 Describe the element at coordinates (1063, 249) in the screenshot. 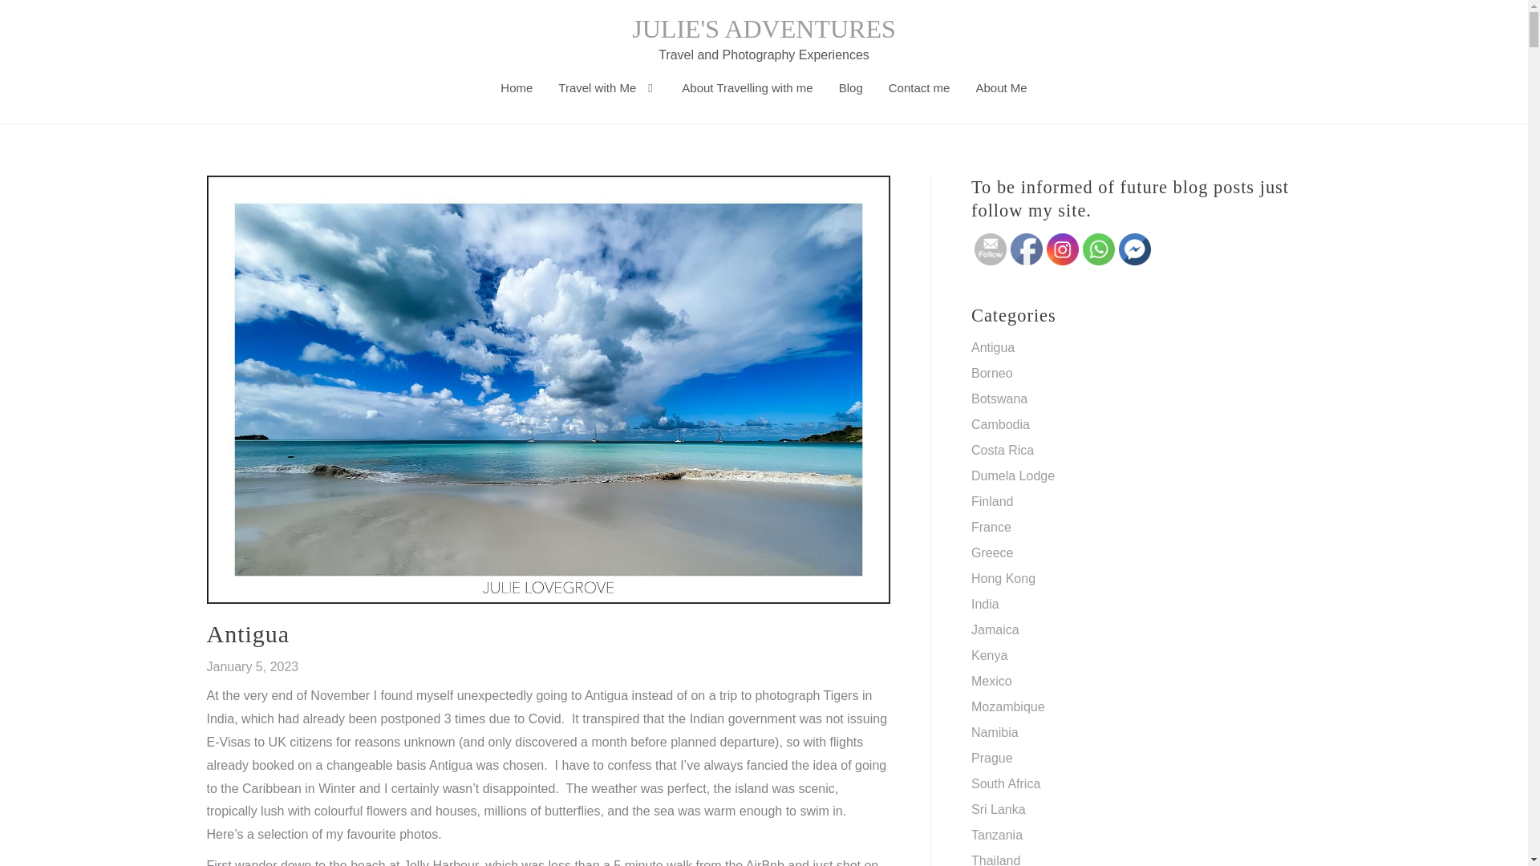

I see `Instagram` at that location.